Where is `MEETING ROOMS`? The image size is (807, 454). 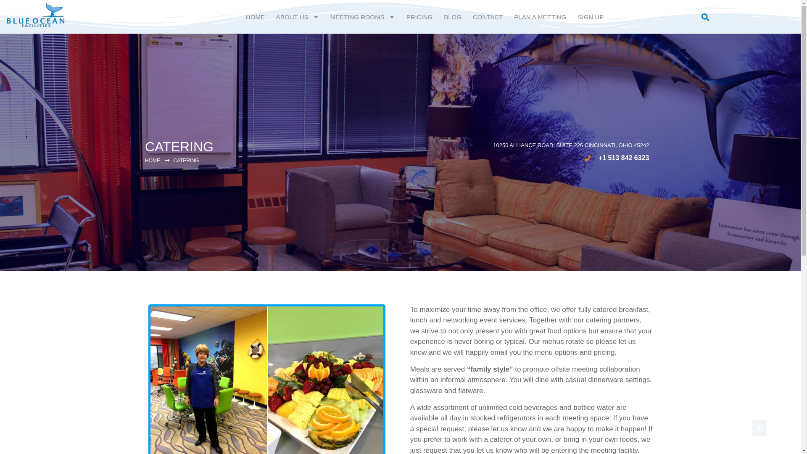 MEETING ROOMS is located at coordinates (362, 17).